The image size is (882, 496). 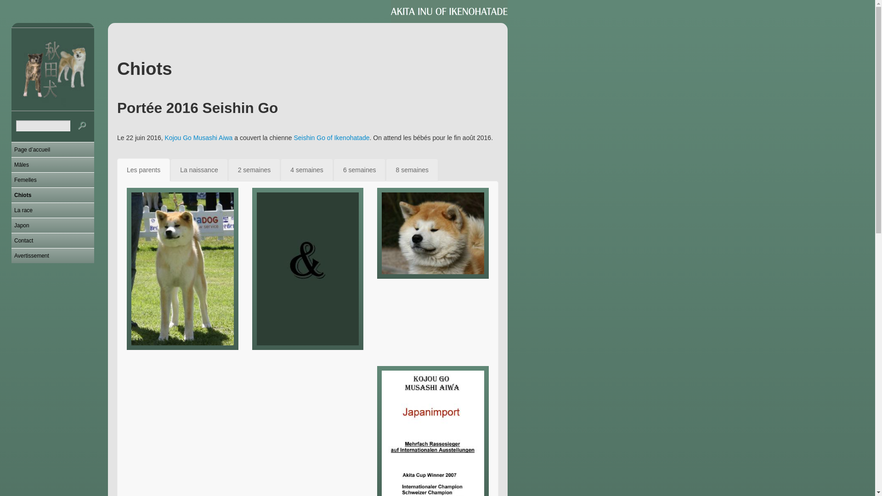 I want to click on Chiots, so click(x=53, y=195).